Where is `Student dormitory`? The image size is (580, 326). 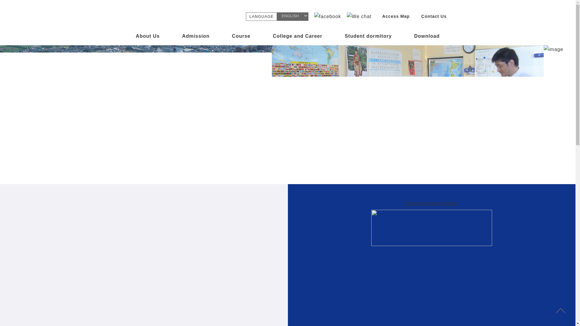 Student dormitory is located at coordinates (368, 38).